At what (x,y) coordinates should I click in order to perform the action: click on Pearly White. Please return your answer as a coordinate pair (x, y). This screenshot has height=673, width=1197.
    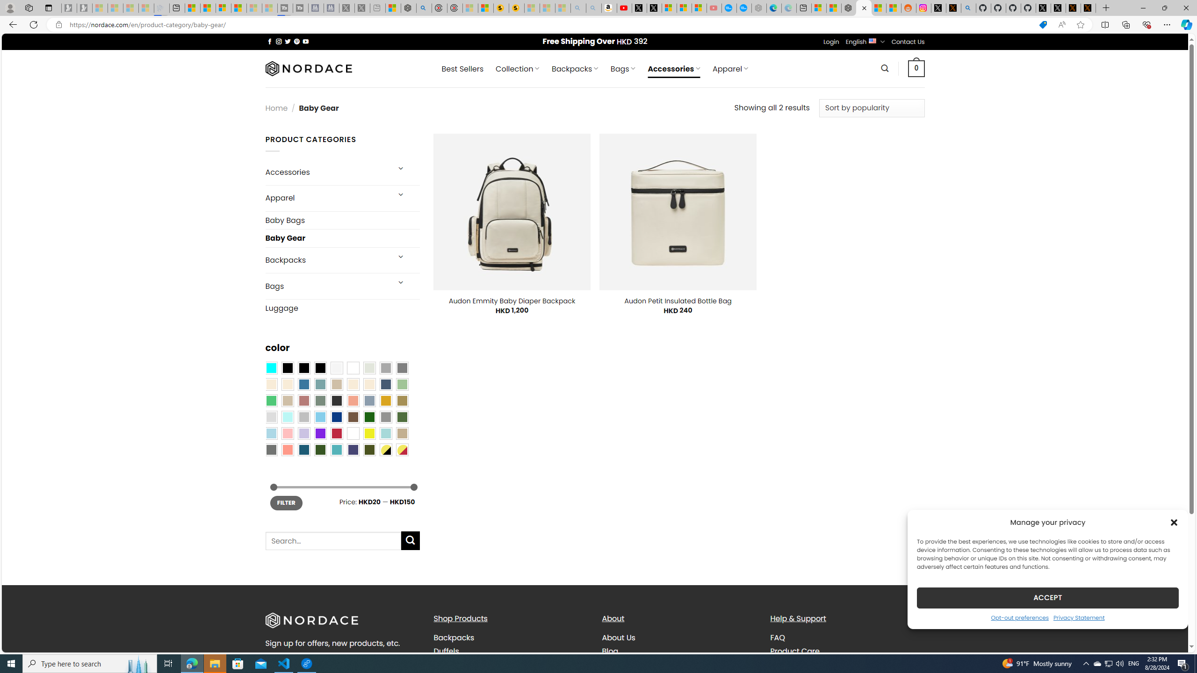
    Looking at the image, I should click on (336, 368).